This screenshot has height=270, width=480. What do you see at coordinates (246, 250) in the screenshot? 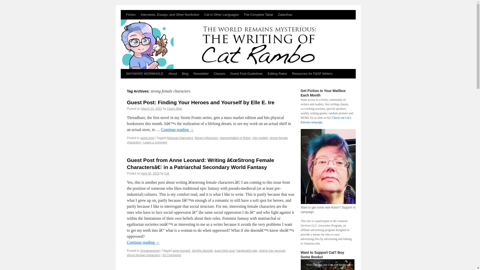
I see `handmaid's tale` at bounding box center [246, 250].